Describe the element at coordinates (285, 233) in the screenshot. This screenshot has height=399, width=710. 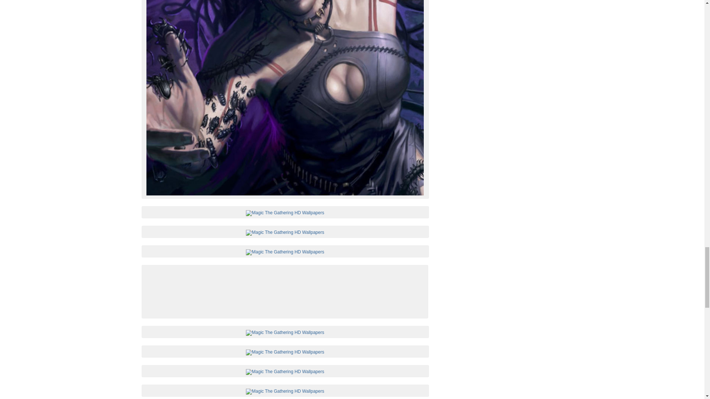
I see `Magic The Gathering HD Wallpapers` at that location.